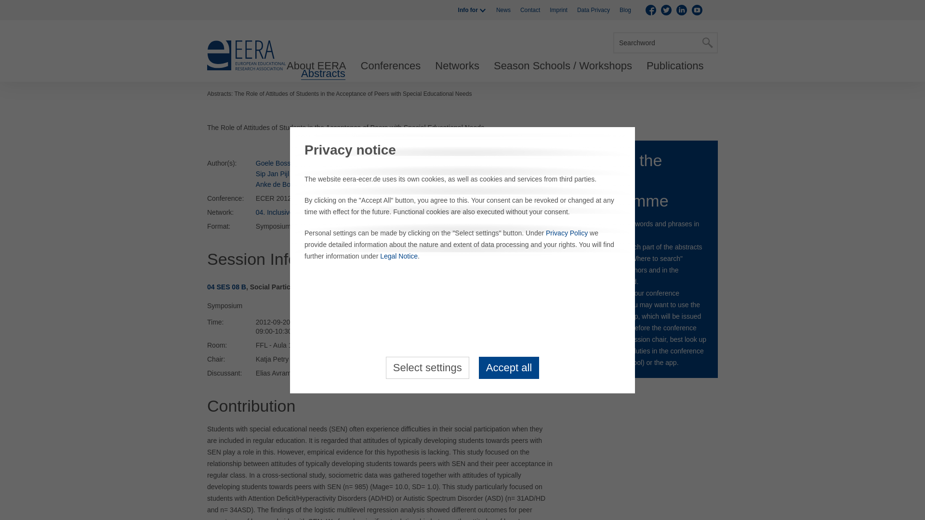 Image resolution: width=925 pixels, height=520 pixels. Describe the element at coordinates (558, 10) in the screenshot. I see `Imprint` at that location.